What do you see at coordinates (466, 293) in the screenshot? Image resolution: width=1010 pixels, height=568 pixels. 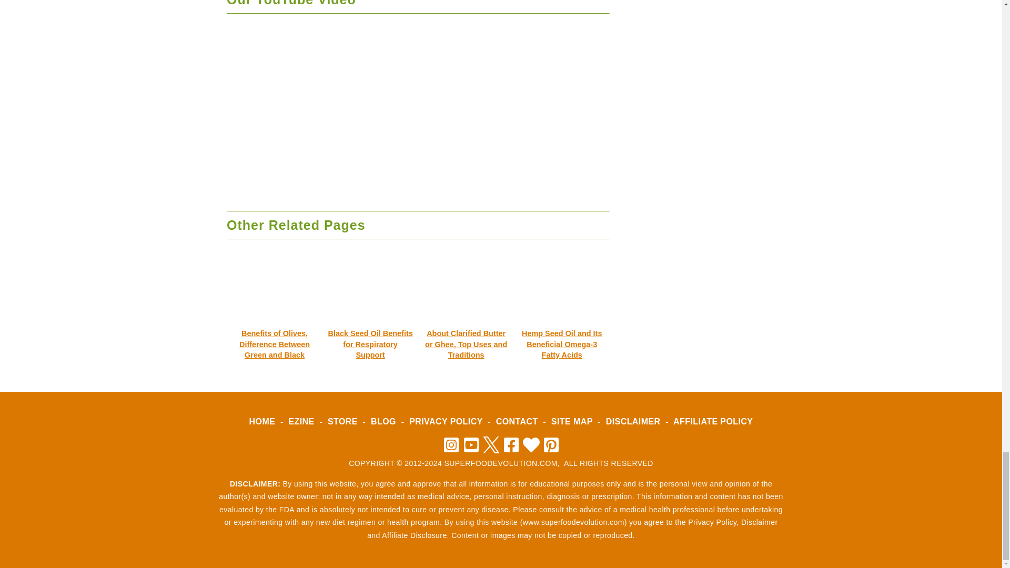 I see `clarified-butter-related-pages` at bounding box center [466, 293].